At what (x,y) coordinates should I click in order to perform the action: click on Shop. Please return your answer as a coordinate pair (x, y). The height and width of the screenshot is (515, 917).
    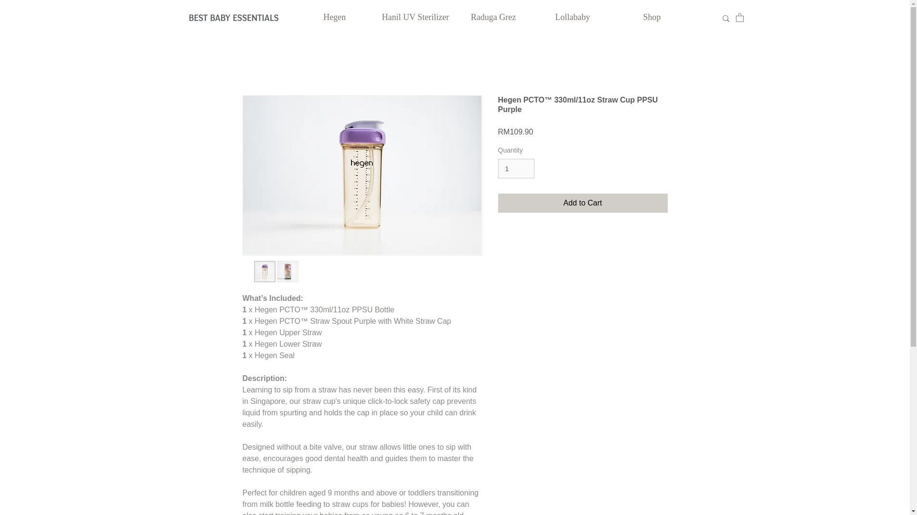
    Looking at the image, I should click on (651, 17).